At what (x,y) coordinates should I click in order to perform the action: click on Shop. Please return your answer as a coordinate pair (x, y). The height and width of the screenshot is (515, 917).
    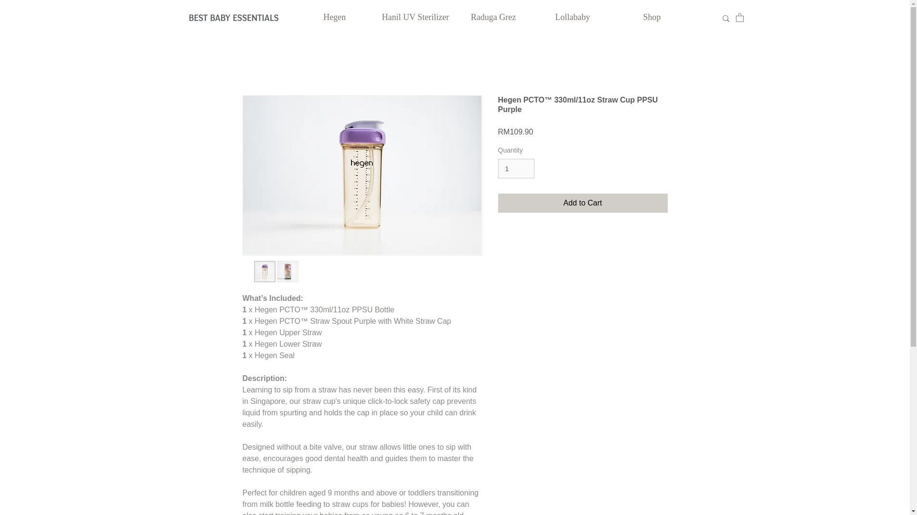
    Looking at the image, I should click on (651, 17).